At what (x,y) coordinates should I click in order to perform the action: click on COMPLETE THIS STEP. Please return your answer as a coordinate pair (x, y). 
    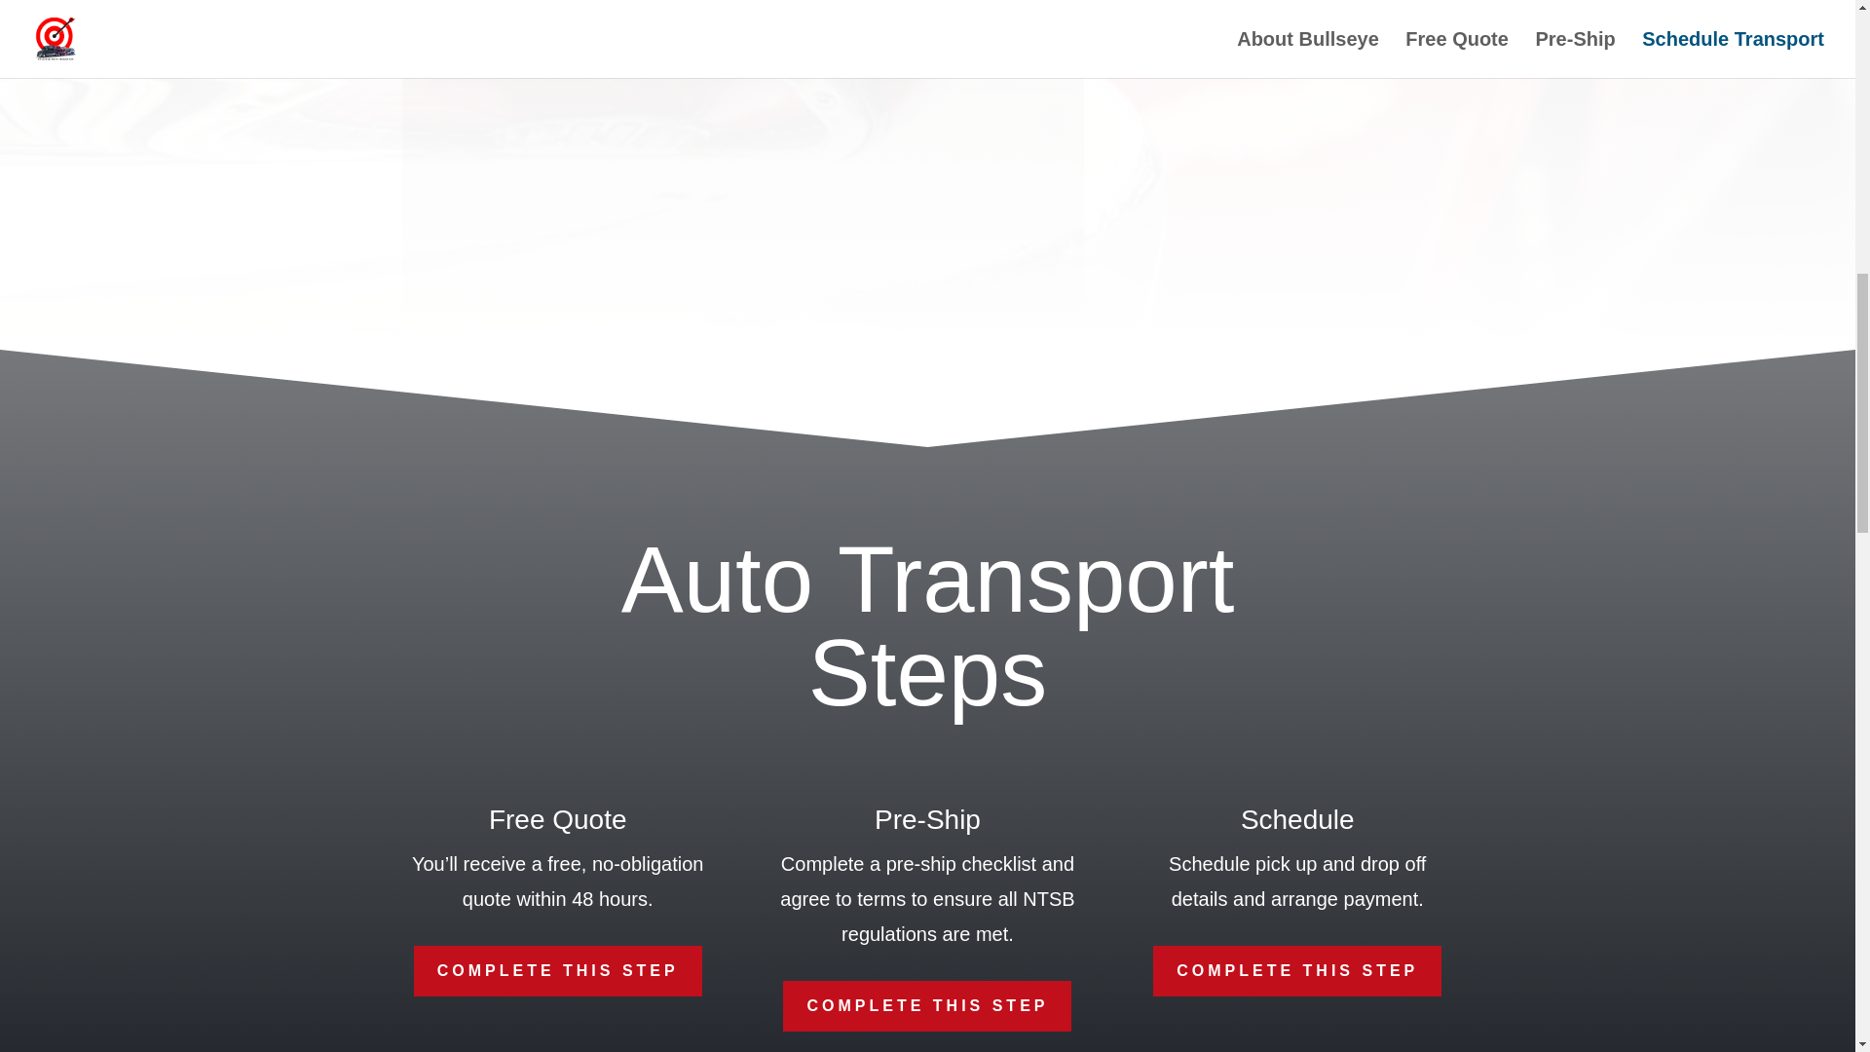
    Looking at the image, I should click on (557, 970).